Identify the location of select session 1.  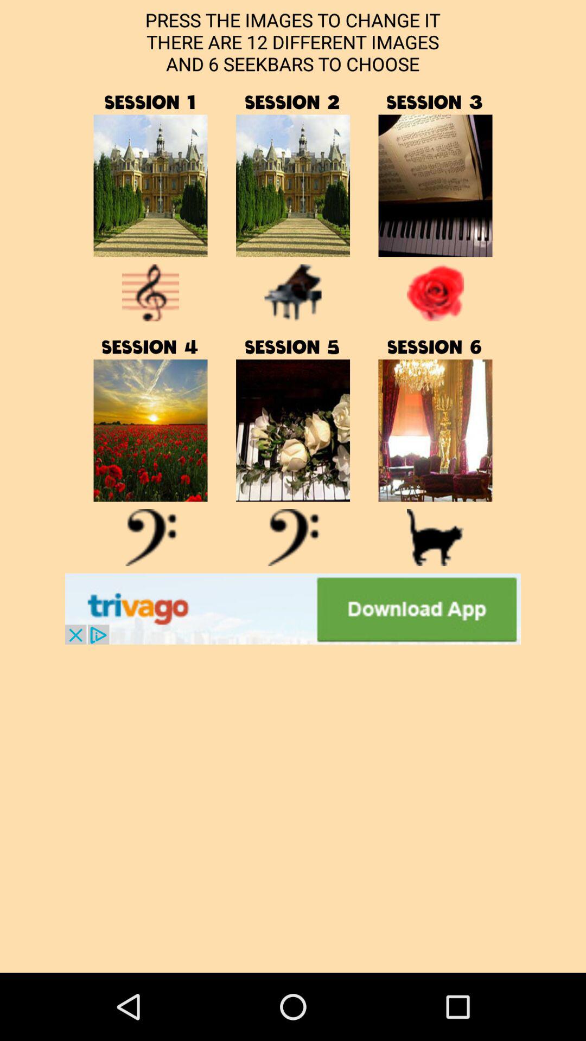
(150, 185).